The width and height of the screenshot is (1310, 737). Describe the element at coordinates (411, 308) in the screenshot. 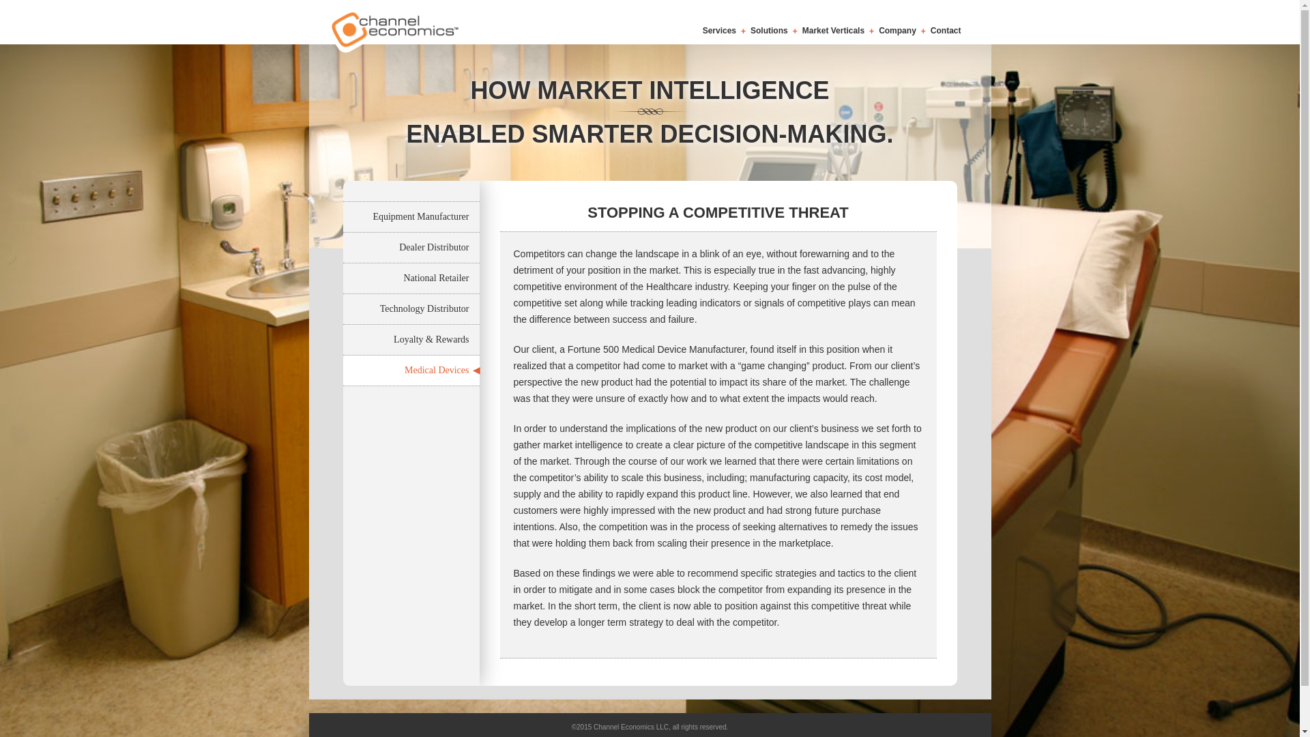

I see `Technology Distributor` at that location.